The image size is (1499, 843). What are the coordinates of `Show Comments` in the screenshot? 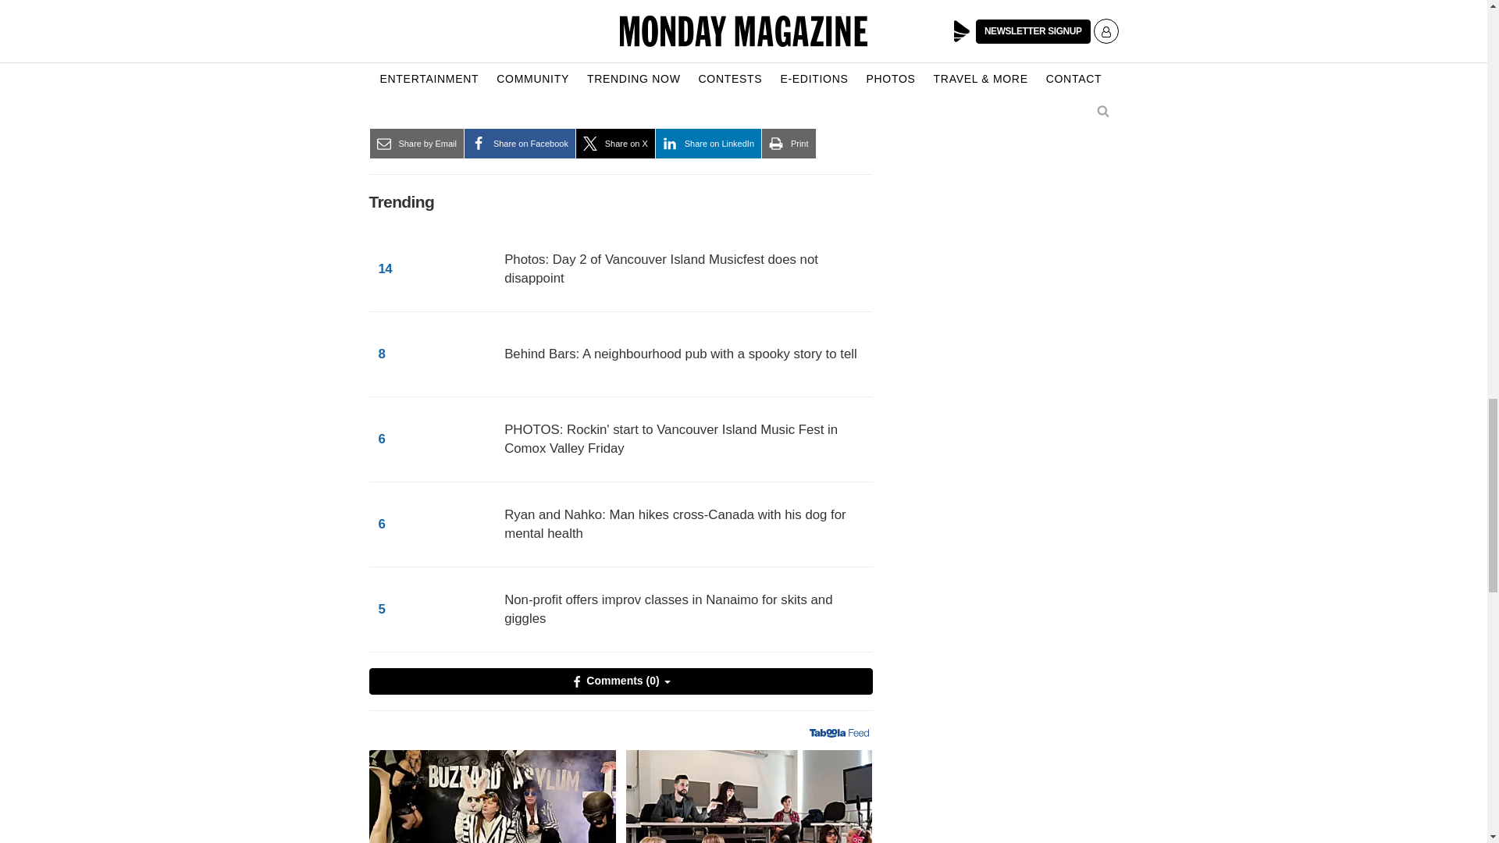 It's located at (620, 681).